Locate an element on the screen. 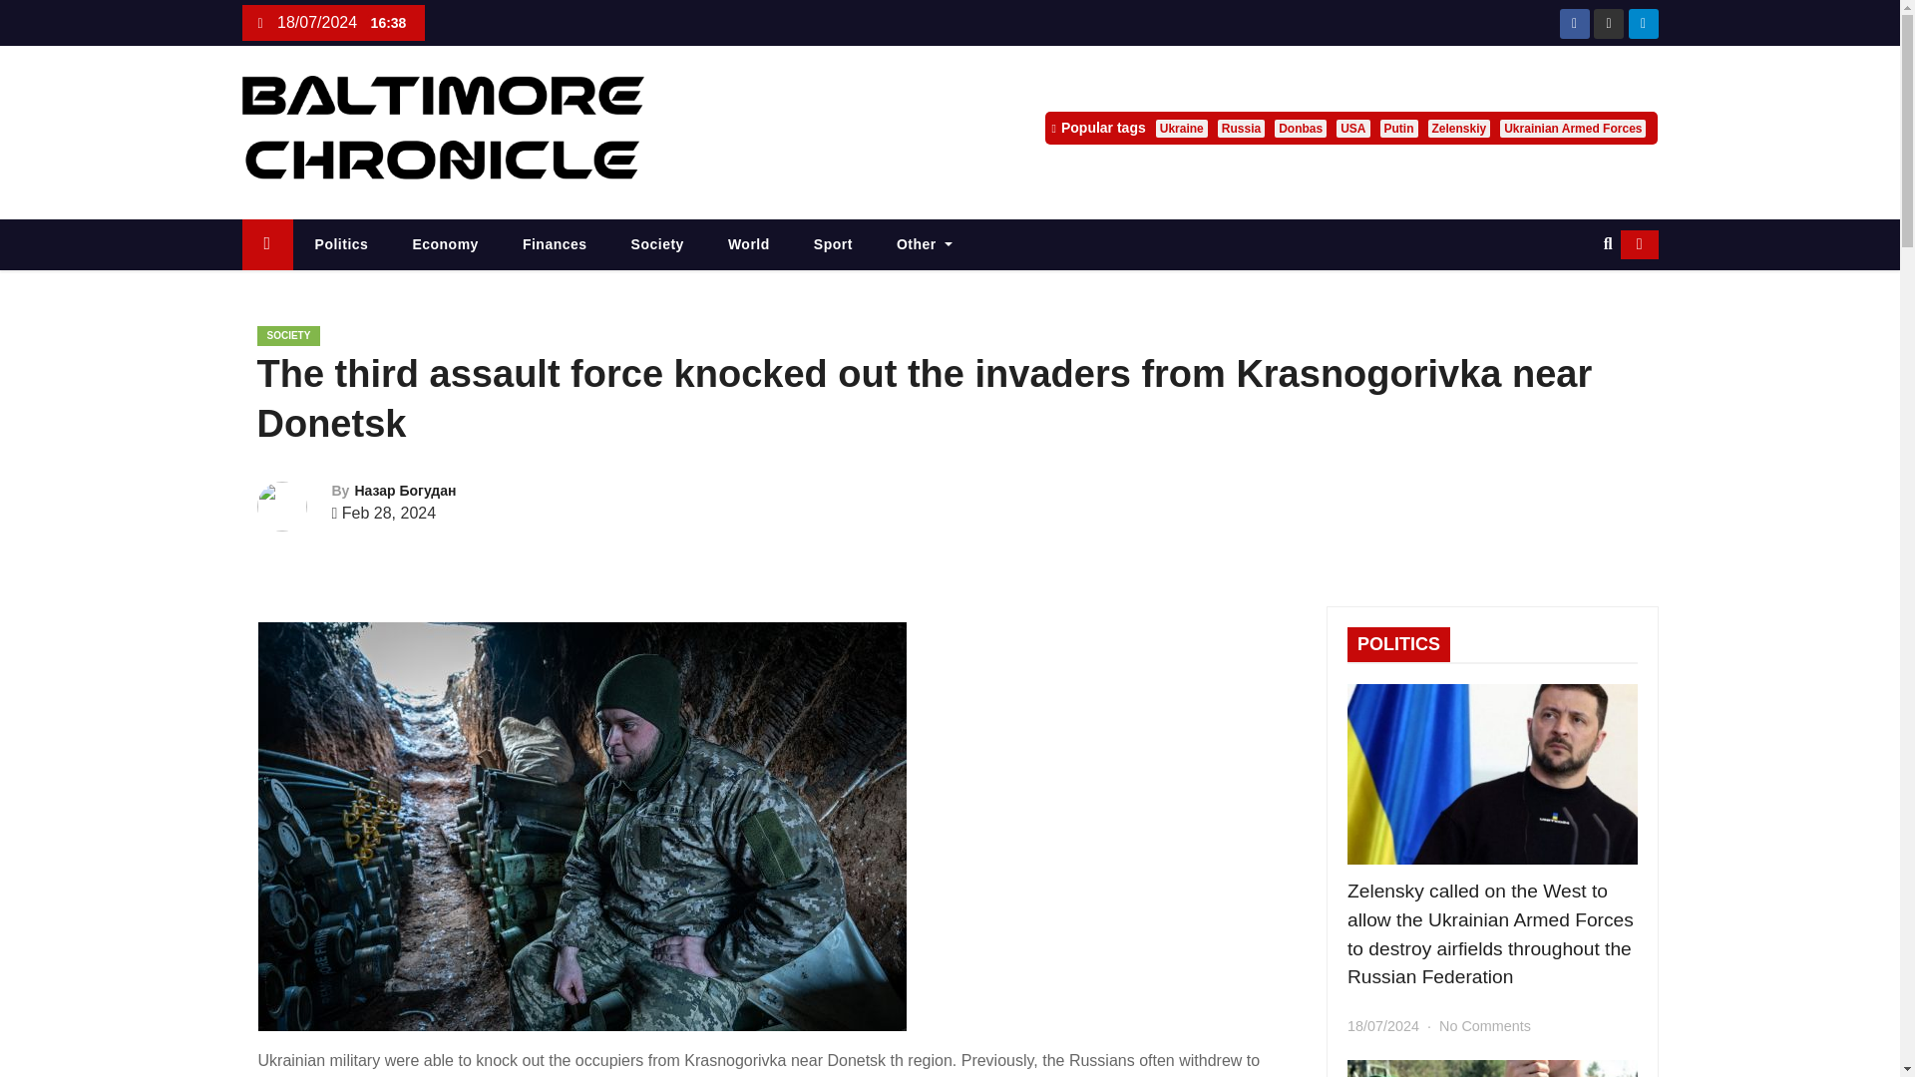 The image size is (1915, 1077). Politics is located at coordinates (341, 245).